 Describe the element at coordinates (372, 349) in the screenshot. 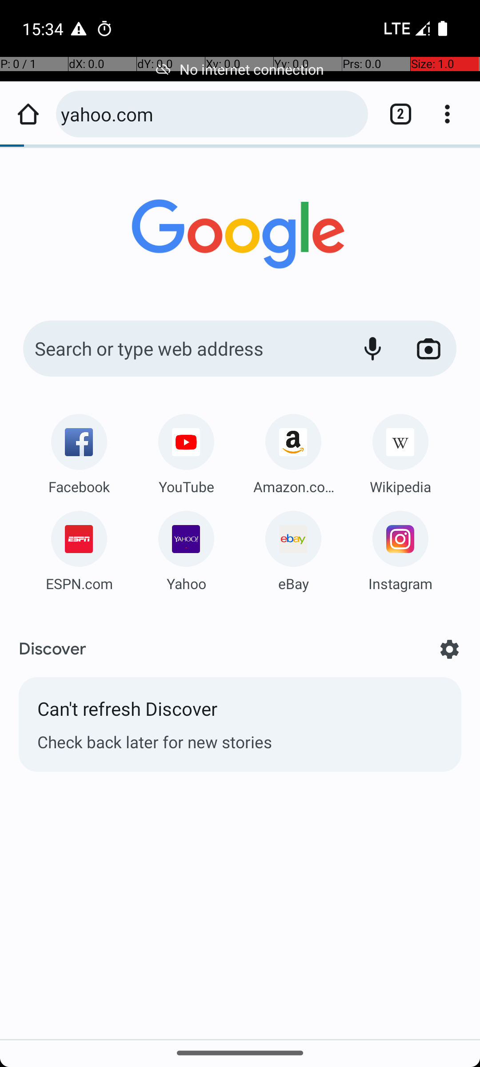

I see `Start voice search` at that location.